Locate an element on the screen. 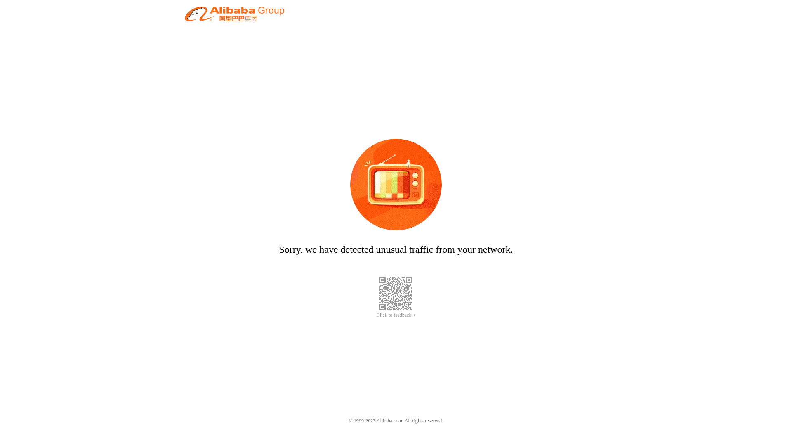  Click to feedback > is located at coordinates (396, 316).